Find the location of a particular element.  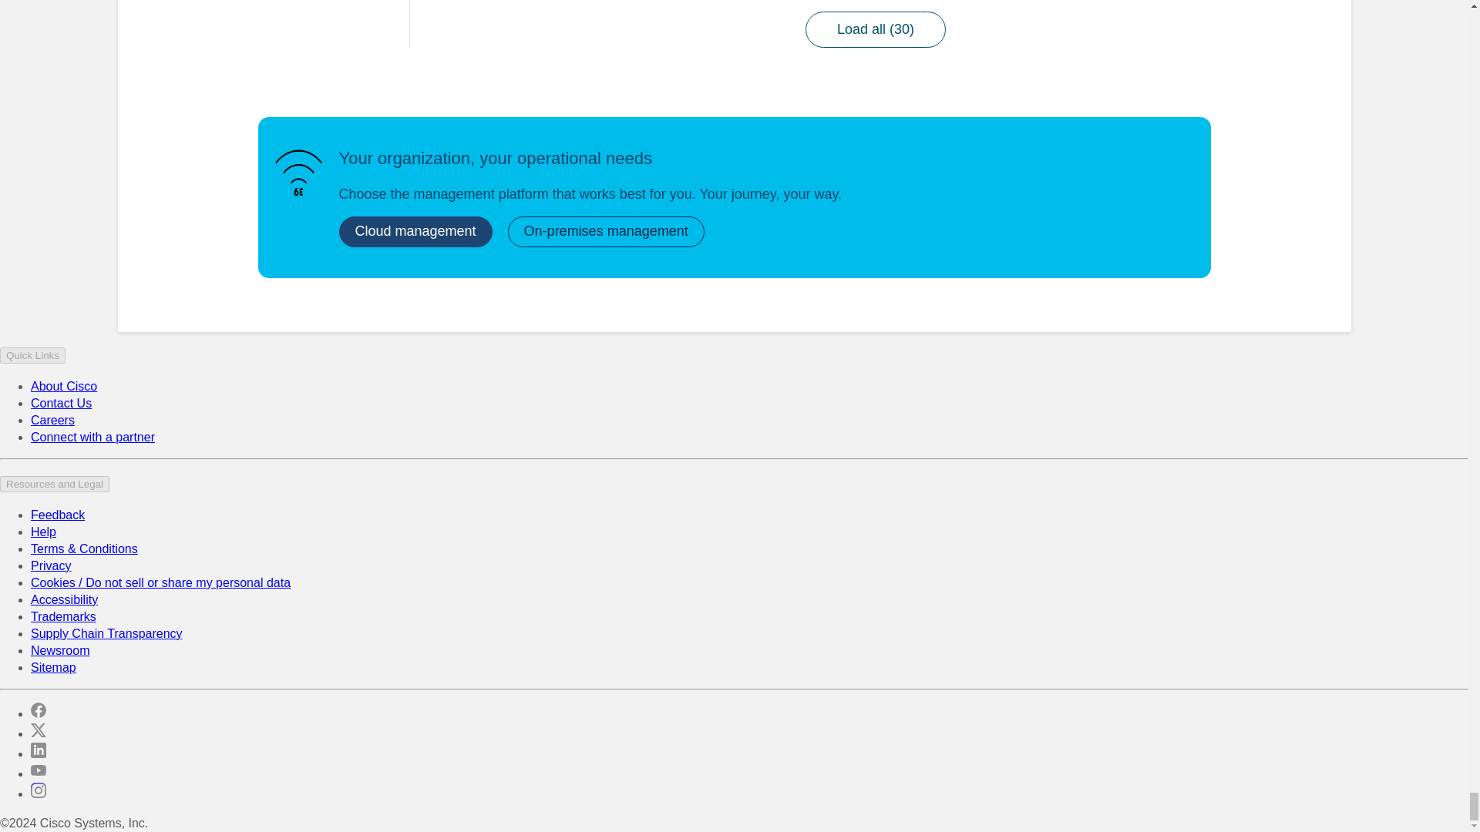

Your organization, your operational needs is located at coordinates (298, 173).